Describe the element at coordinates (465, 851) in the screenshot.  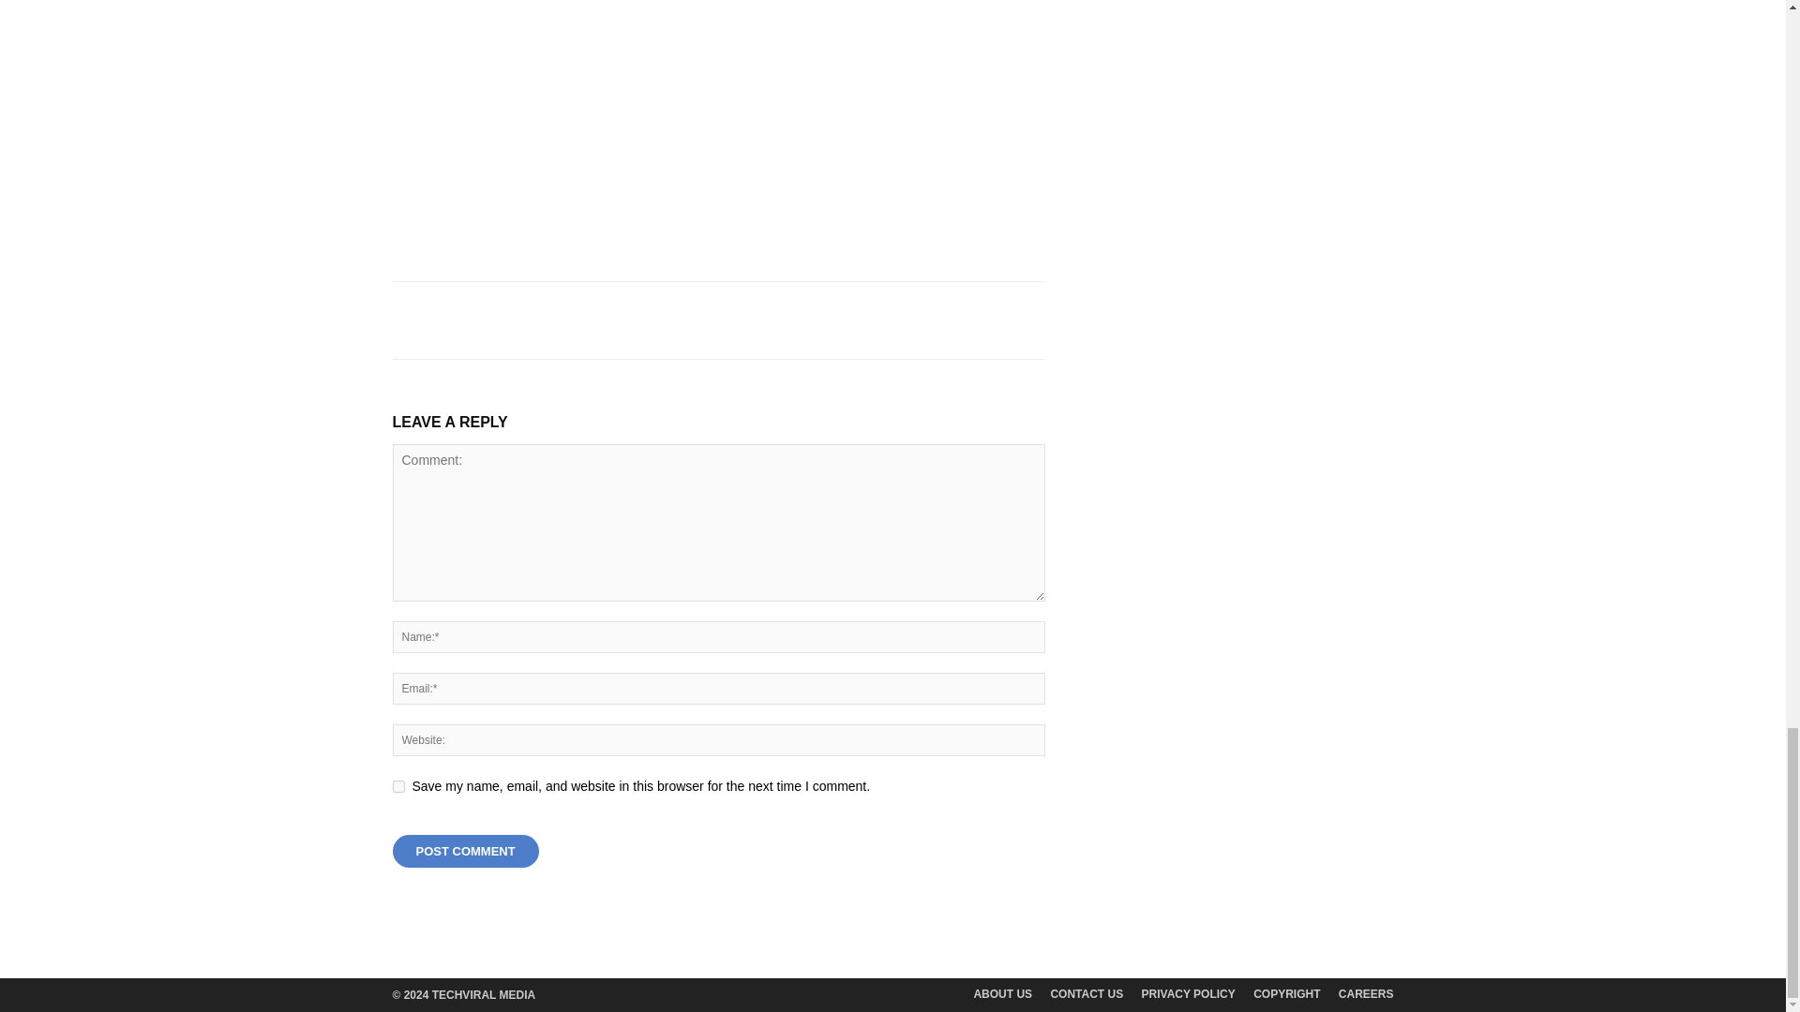
I see `Post Comment` at that location.